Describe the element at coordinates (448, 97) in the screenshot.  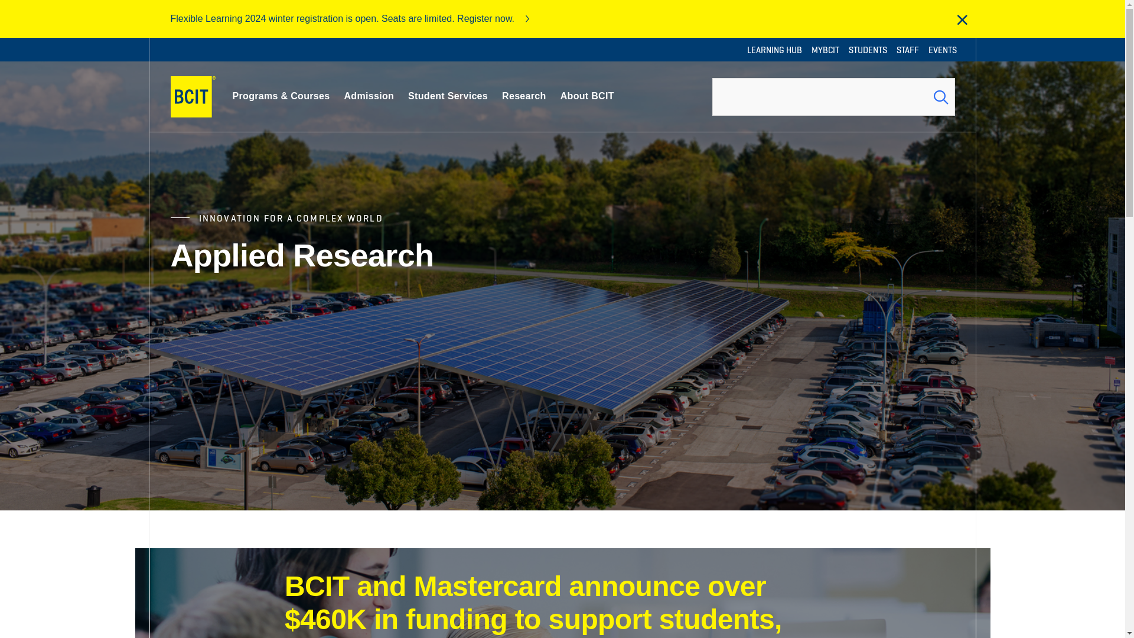
I see `Student Services` at that location.